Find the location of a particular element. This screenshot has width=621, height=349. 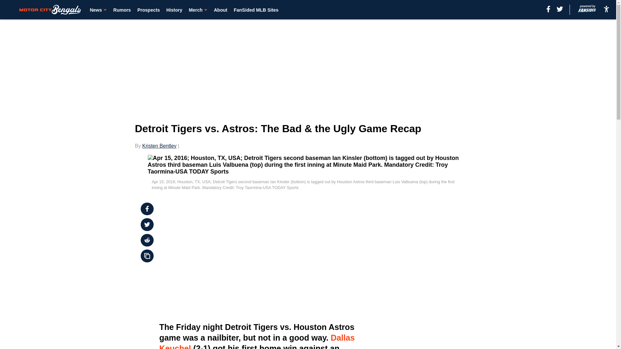

Kristen Bentley is located at coordinates (159, 146).